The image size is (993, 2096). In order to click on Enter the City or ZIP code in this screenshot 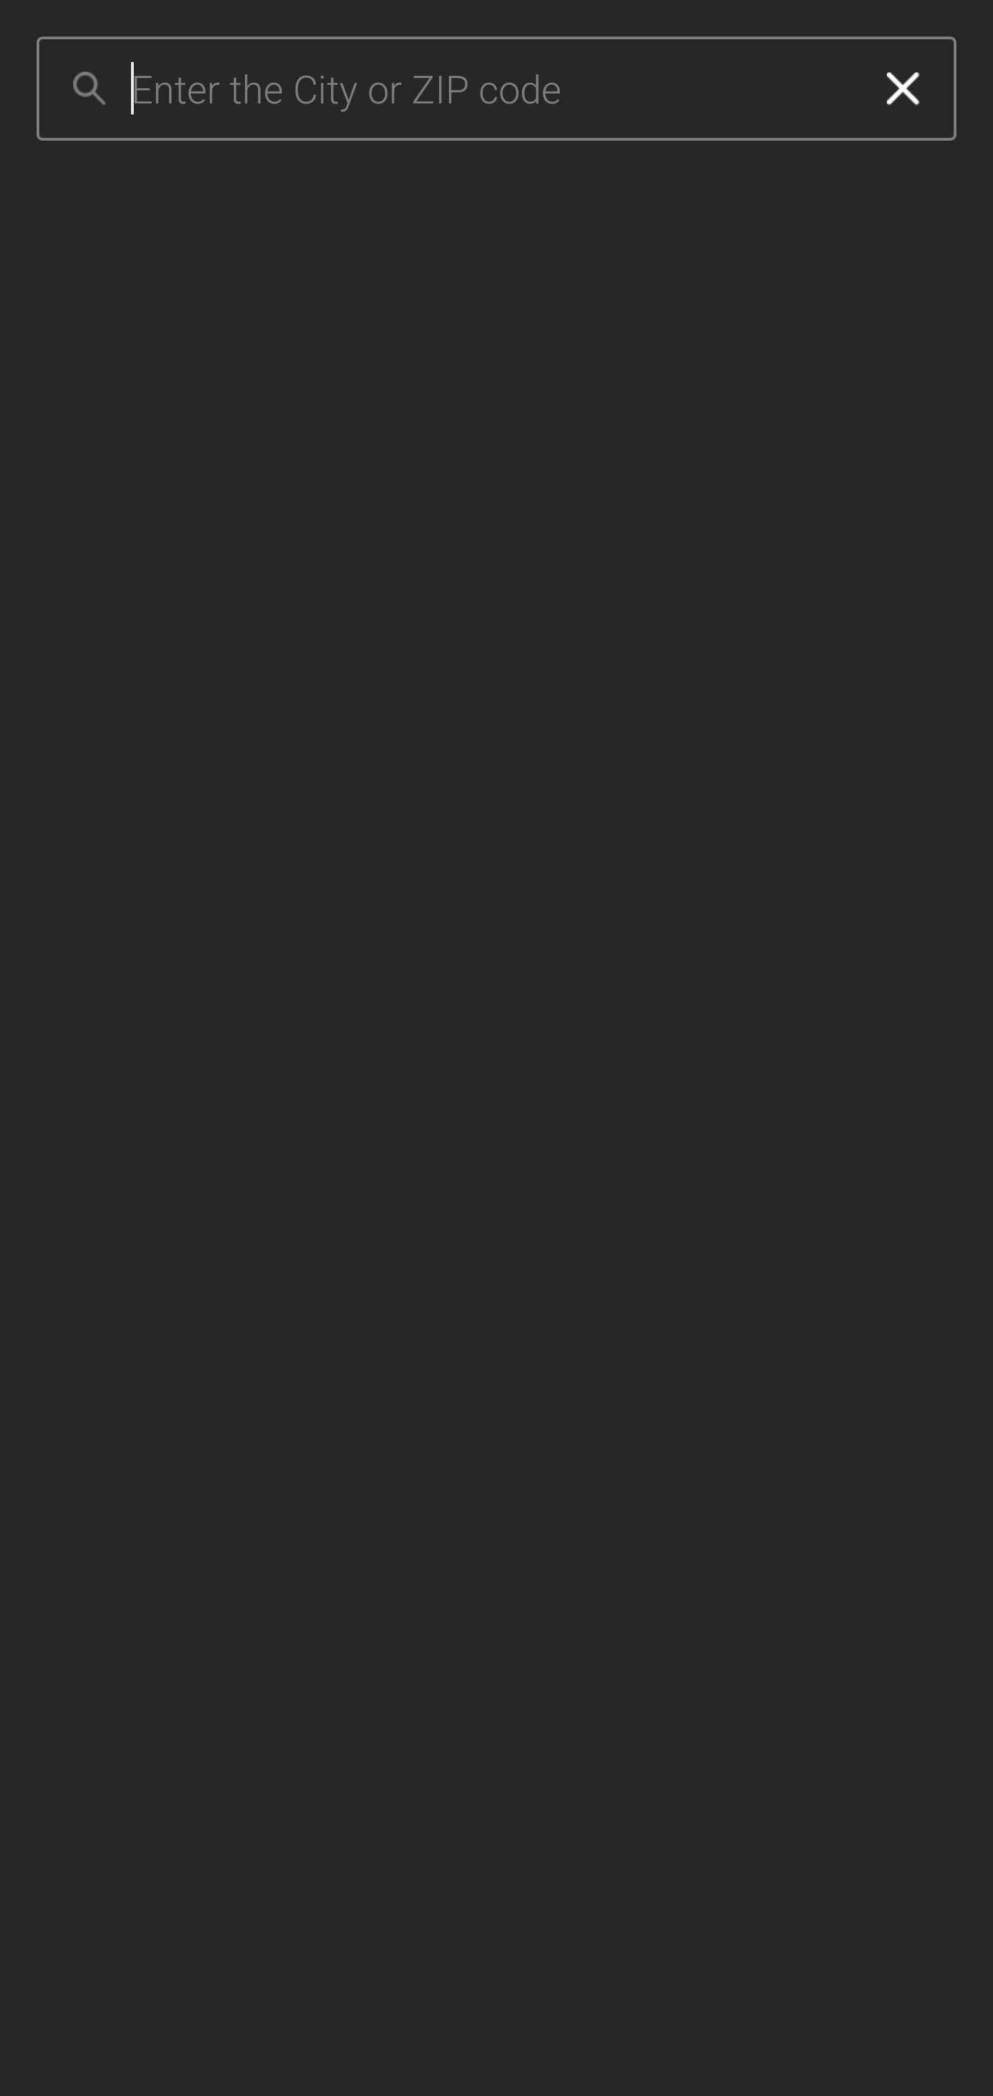, I will do `click(490, 89)`.